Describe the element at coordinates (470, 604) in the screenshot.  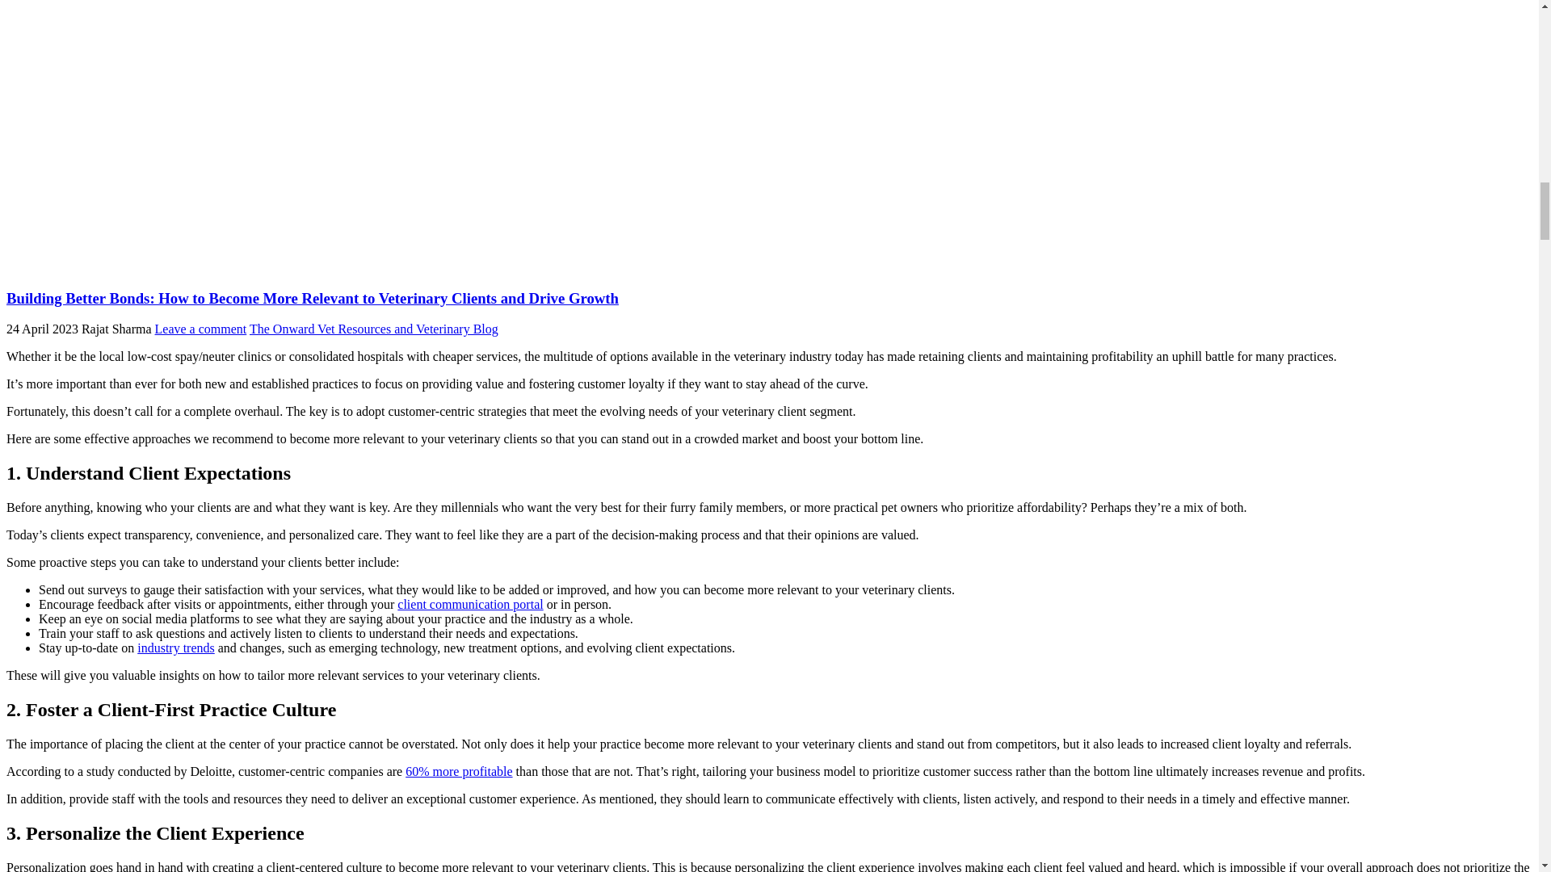
I see `client communication portal` at that location.